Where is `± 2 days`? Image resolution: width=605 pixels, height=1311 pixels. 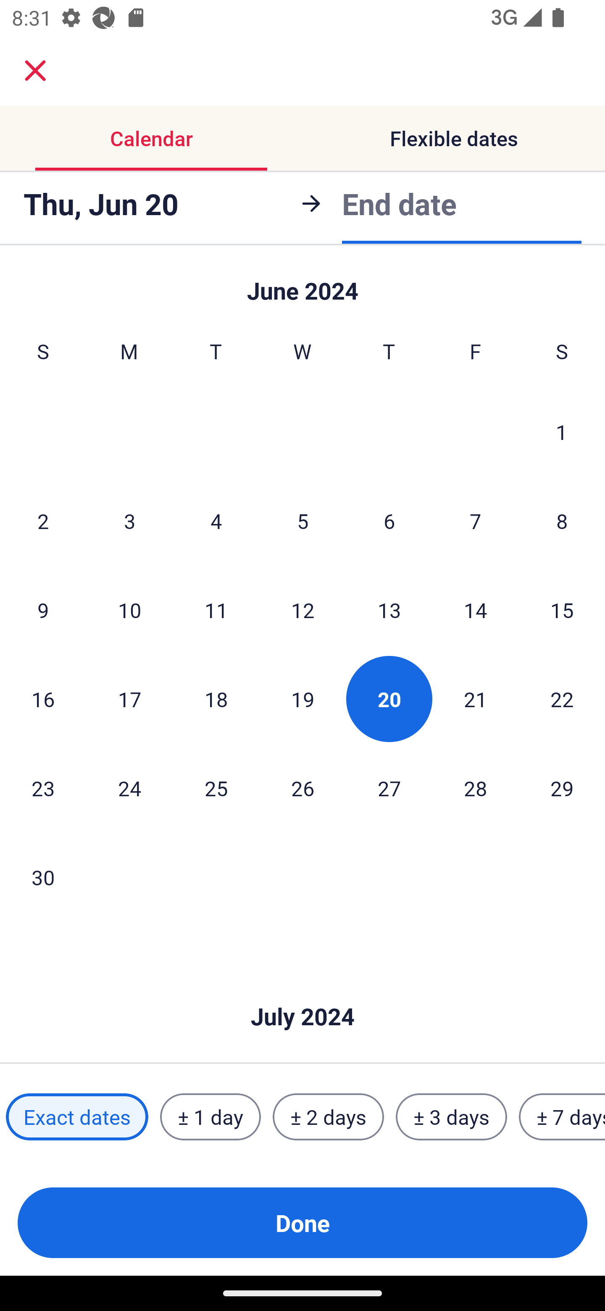
± 2 days is located at coordinates (329, 1117).